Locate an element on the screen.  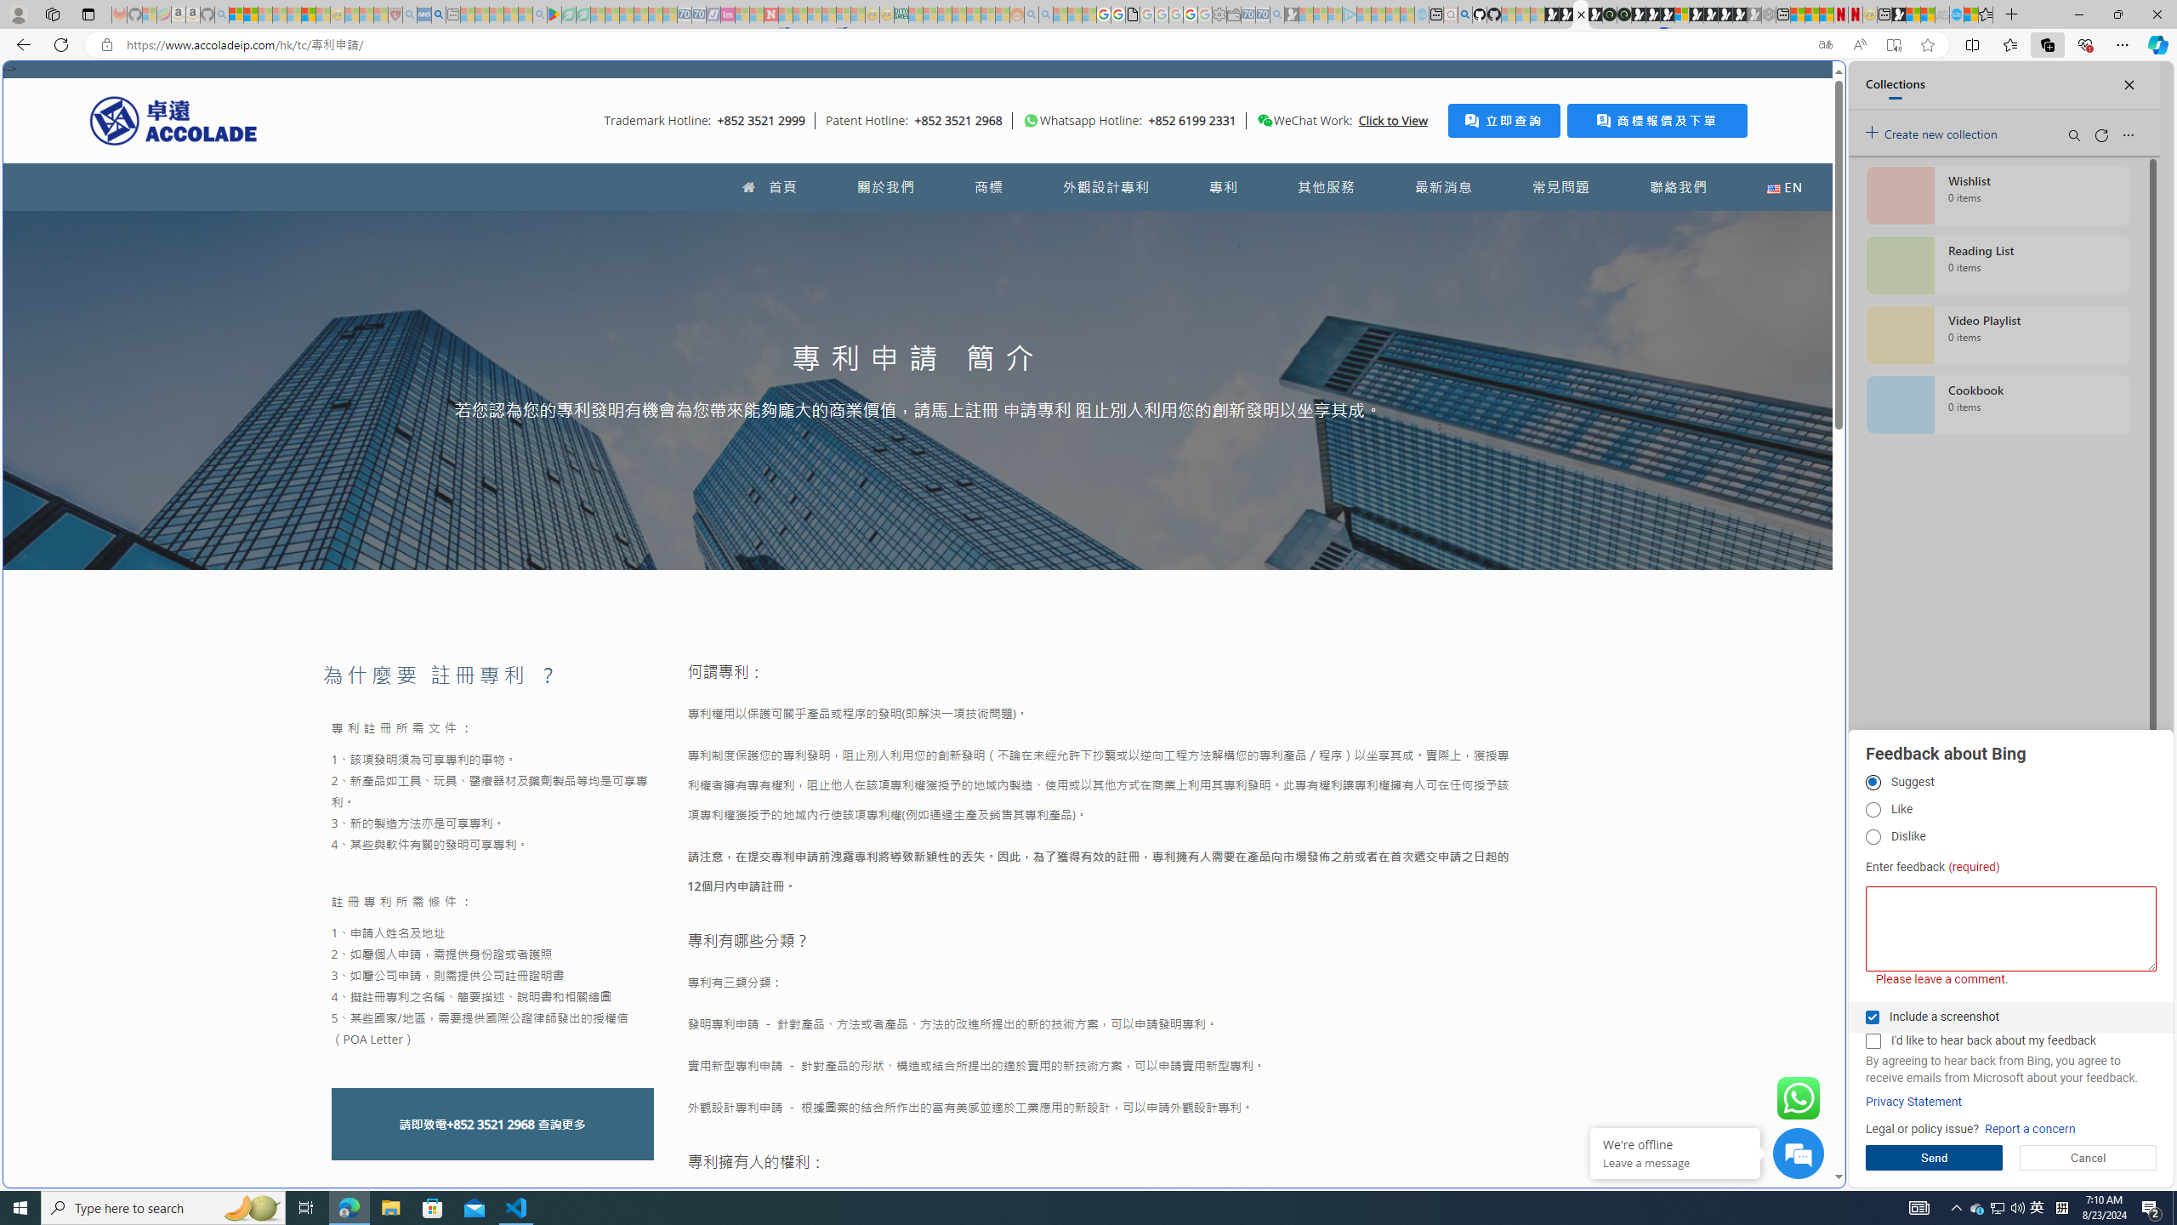
+852 3521 2968 is located at coordinates (490, 1125).